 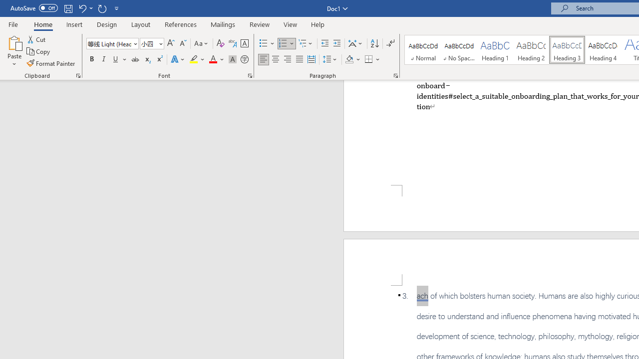 I want to click on Paragraph..., so click(x=395, y=76).